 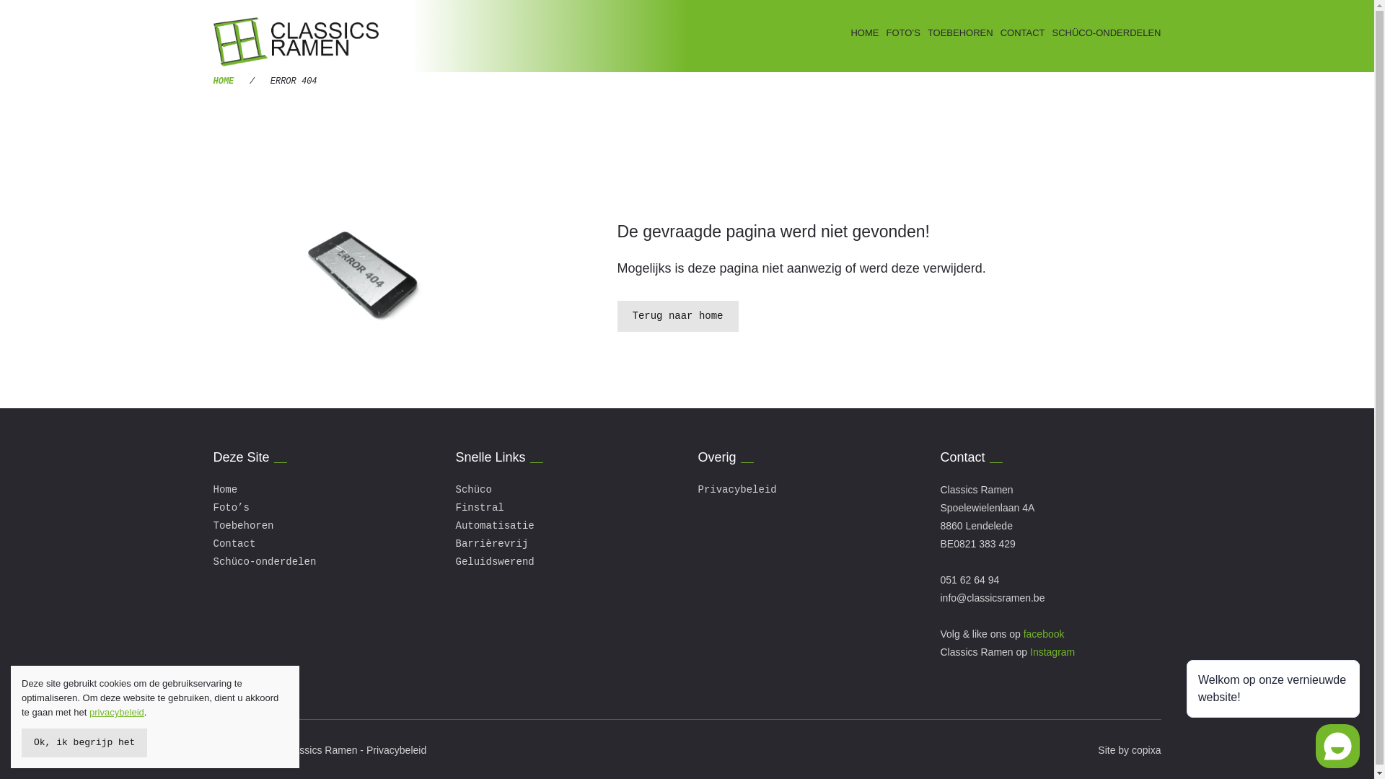 I want to click on Terug naar home, so click(x=678, y=316).